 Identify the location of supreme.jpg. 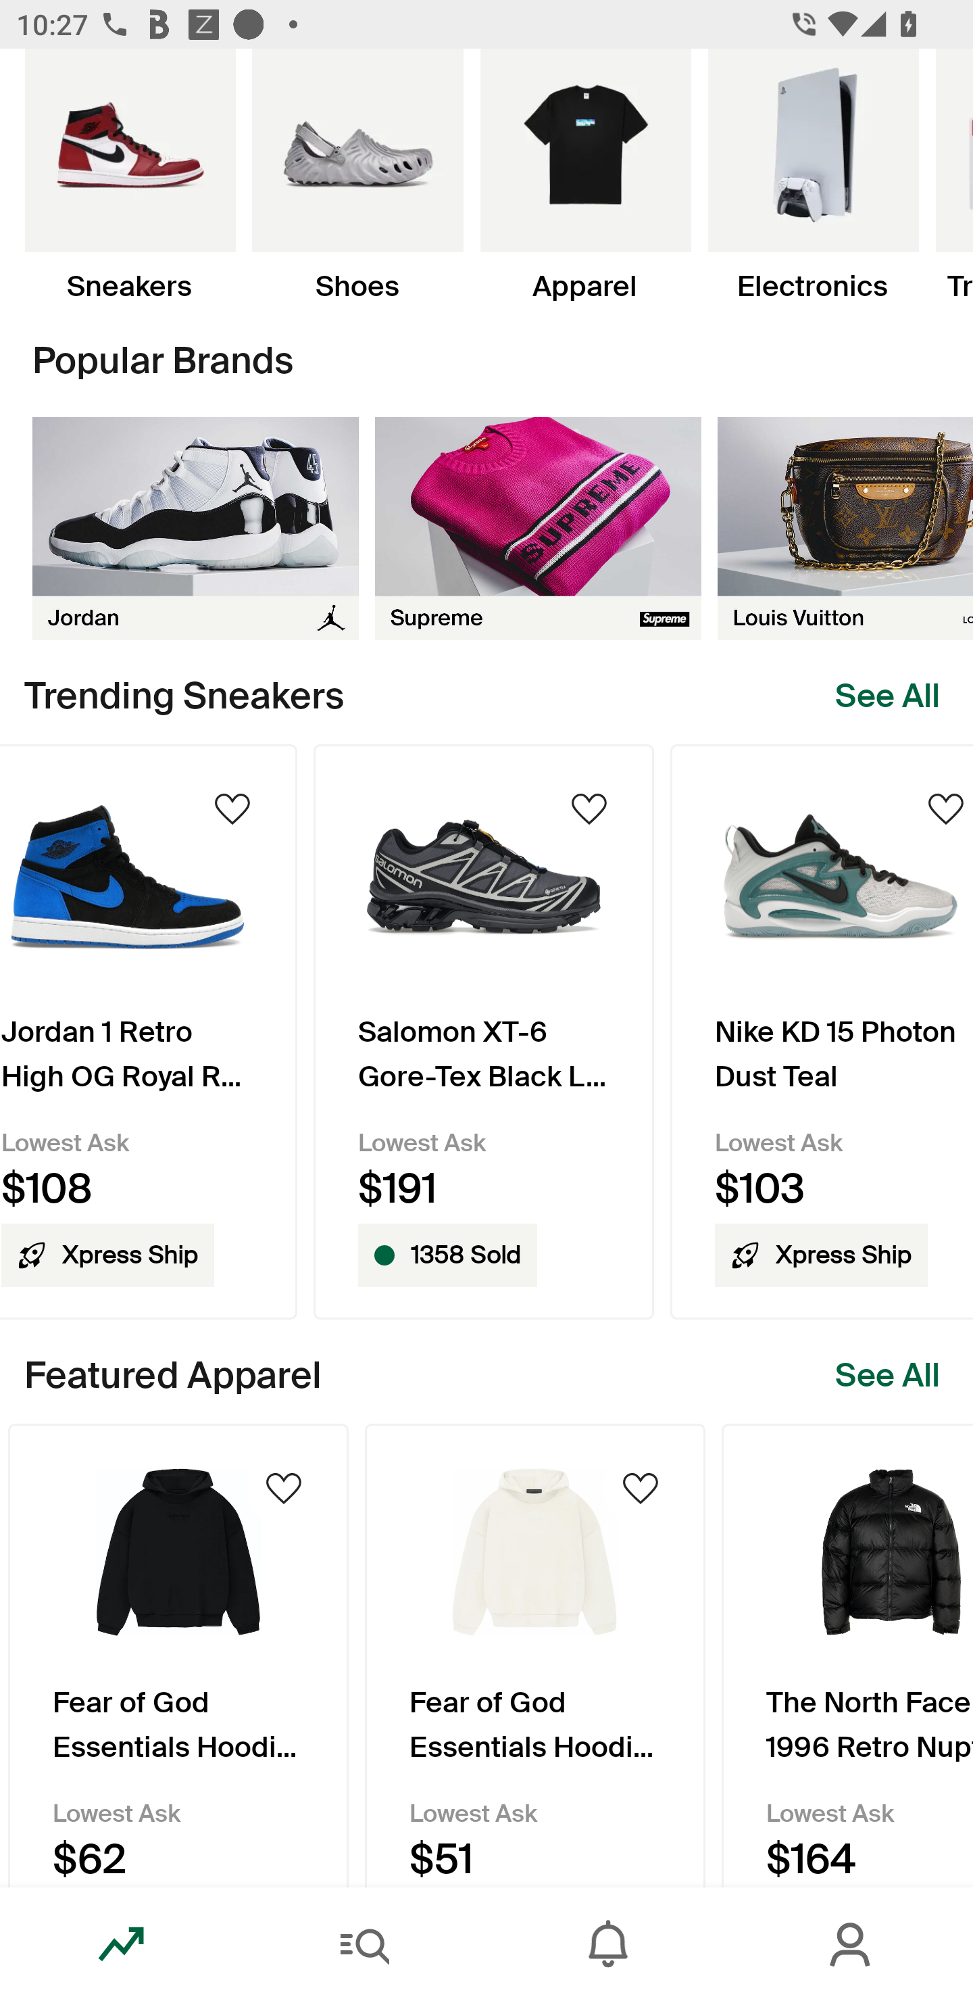
(538, 528).